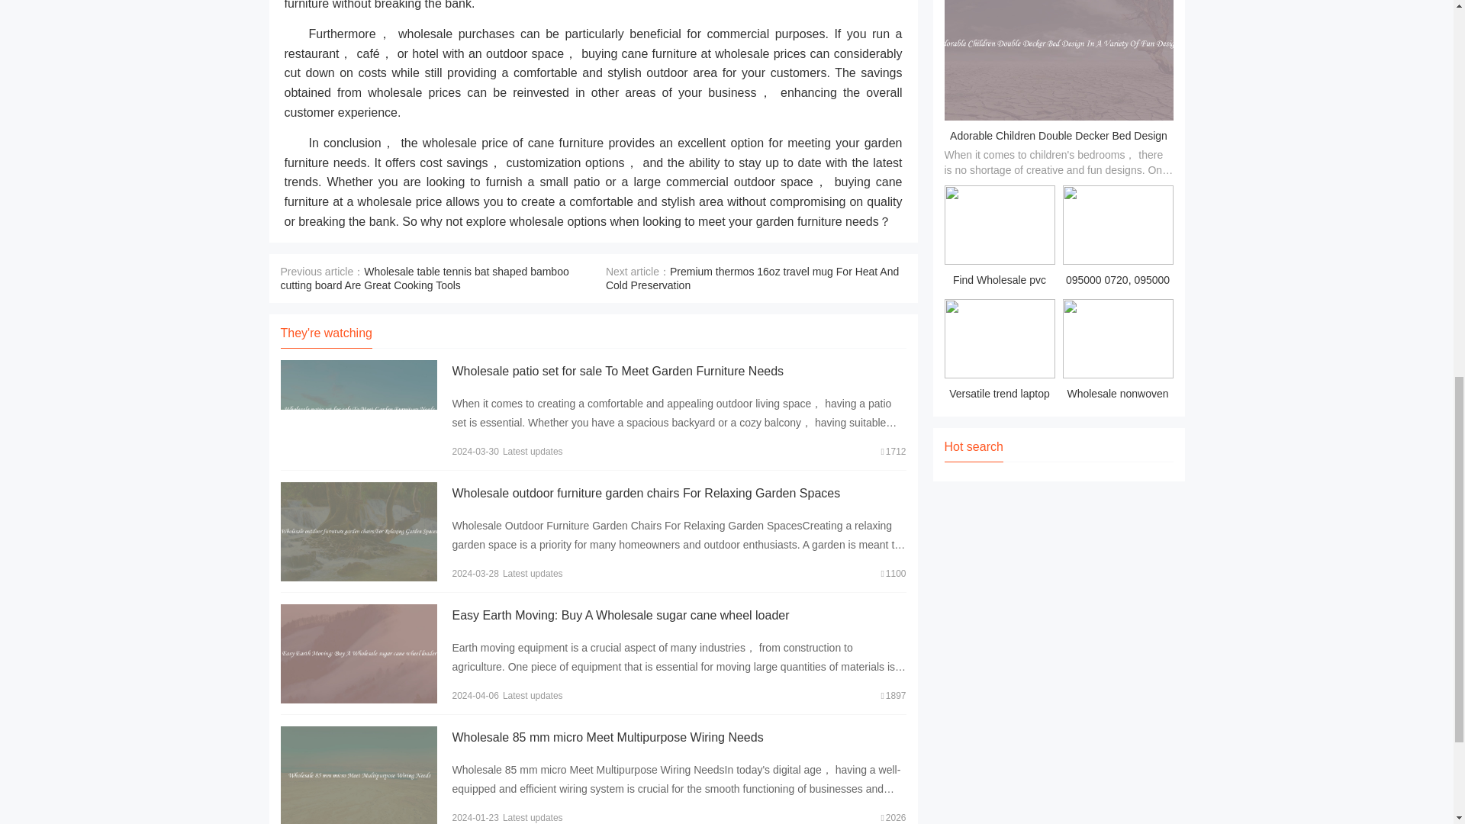 The width and height of the screenshot is (1465, 824). I want to click on Versatile trend laptop briefcase In Fancy Designs, so click(1000, 352).